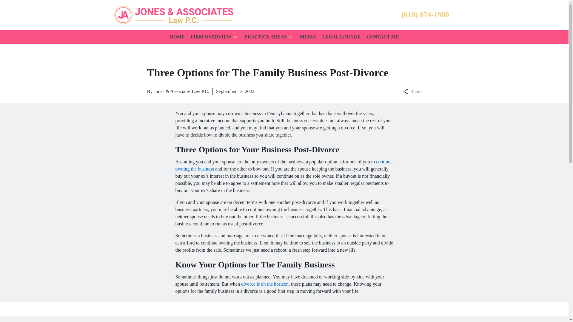 The height and width of the screenshot is (322, 573). What do you see at coordinates (211, 37) in the screenshot?
I see `FIRM OVERVIEW` at bounding box center [211, 37].